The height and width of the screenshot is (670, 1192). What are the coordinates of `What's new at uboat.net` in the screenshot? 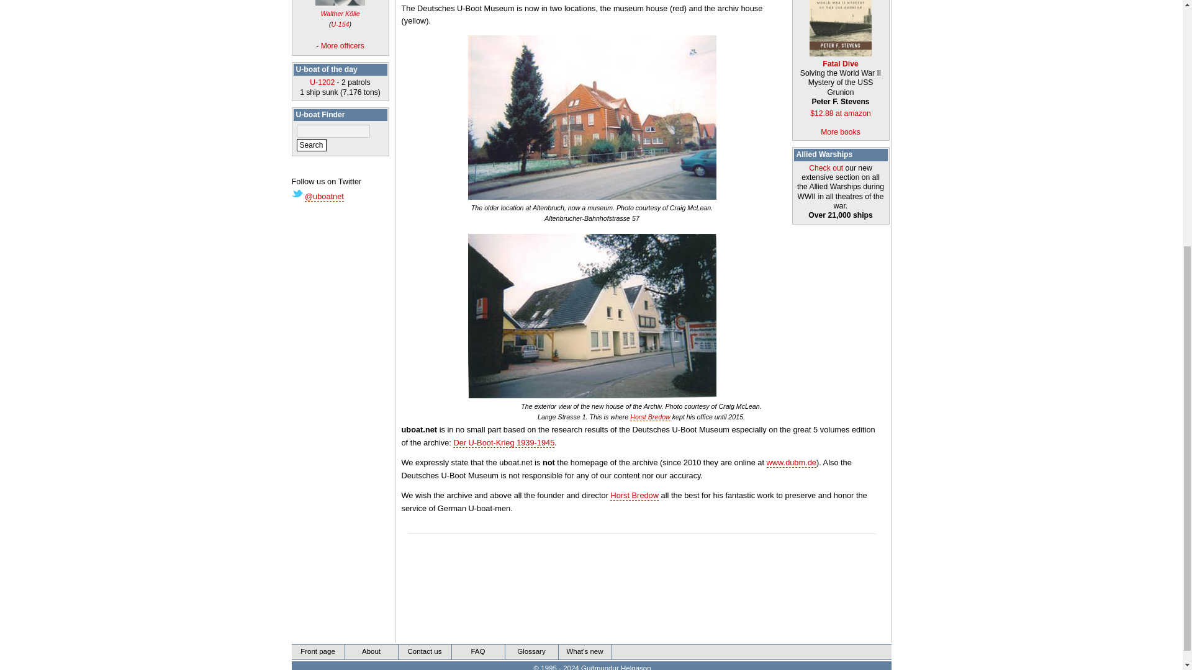 It's located at (585, 651).